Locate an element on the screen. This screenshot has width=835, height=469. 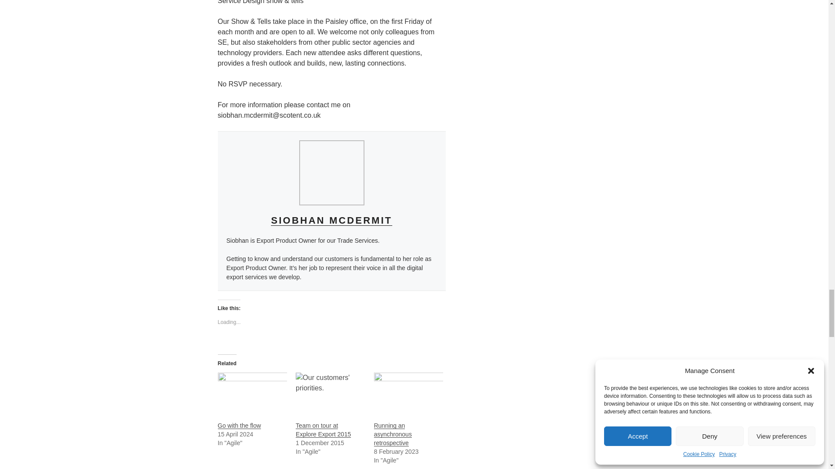
Team on tour at Explore Export 2015 is located at coordinates (331, 392).